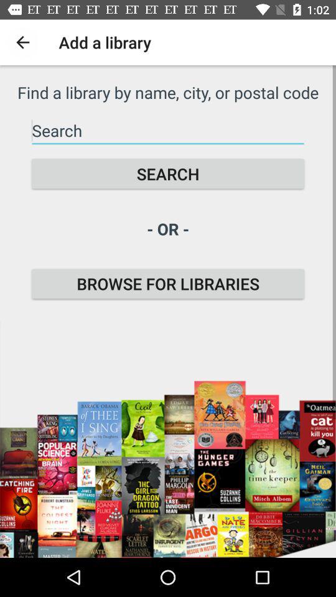 The image size is (336, 597). Describe the element at coordinates (168, 174) in the screenshot. I see `scroll to search` at that location.